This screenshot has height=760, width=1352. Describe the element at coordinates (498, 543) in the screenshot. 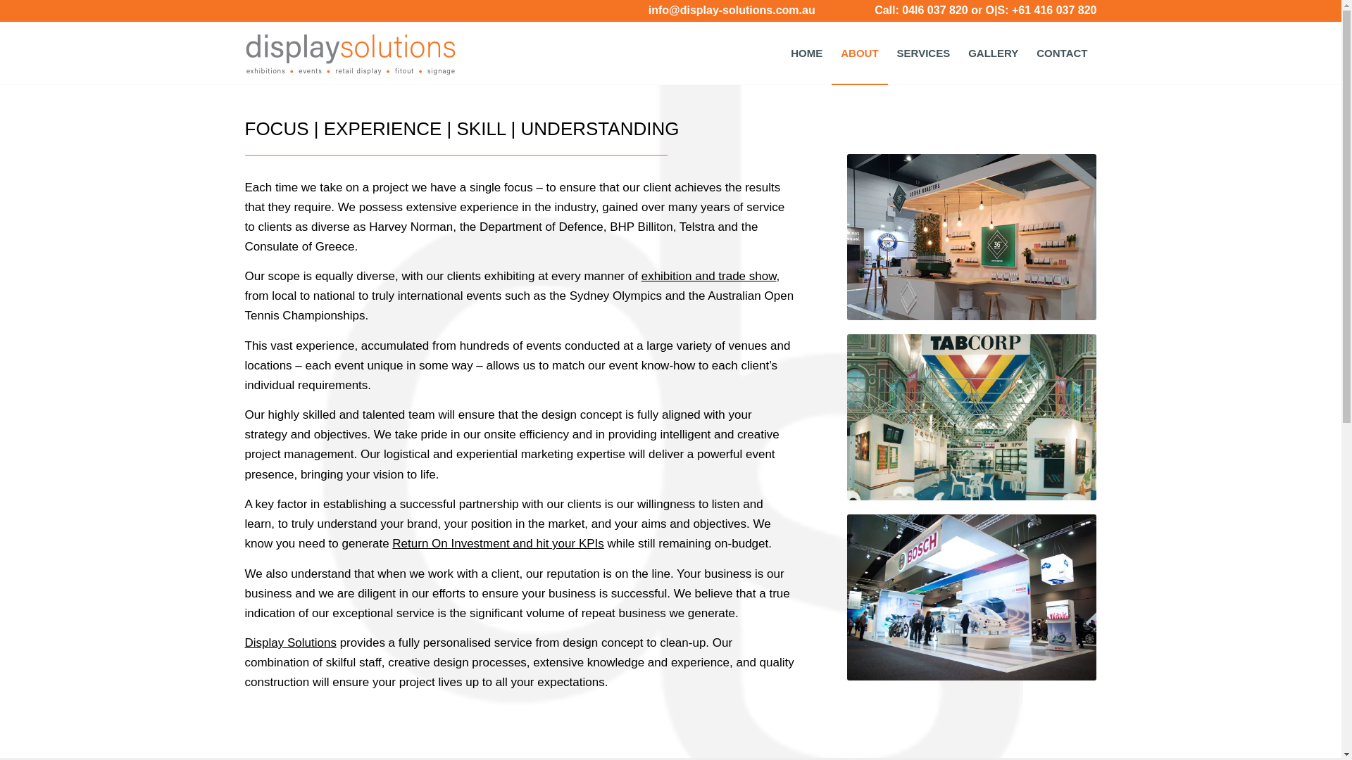

I see `Return On Investment and hit your KPIs` at that location.